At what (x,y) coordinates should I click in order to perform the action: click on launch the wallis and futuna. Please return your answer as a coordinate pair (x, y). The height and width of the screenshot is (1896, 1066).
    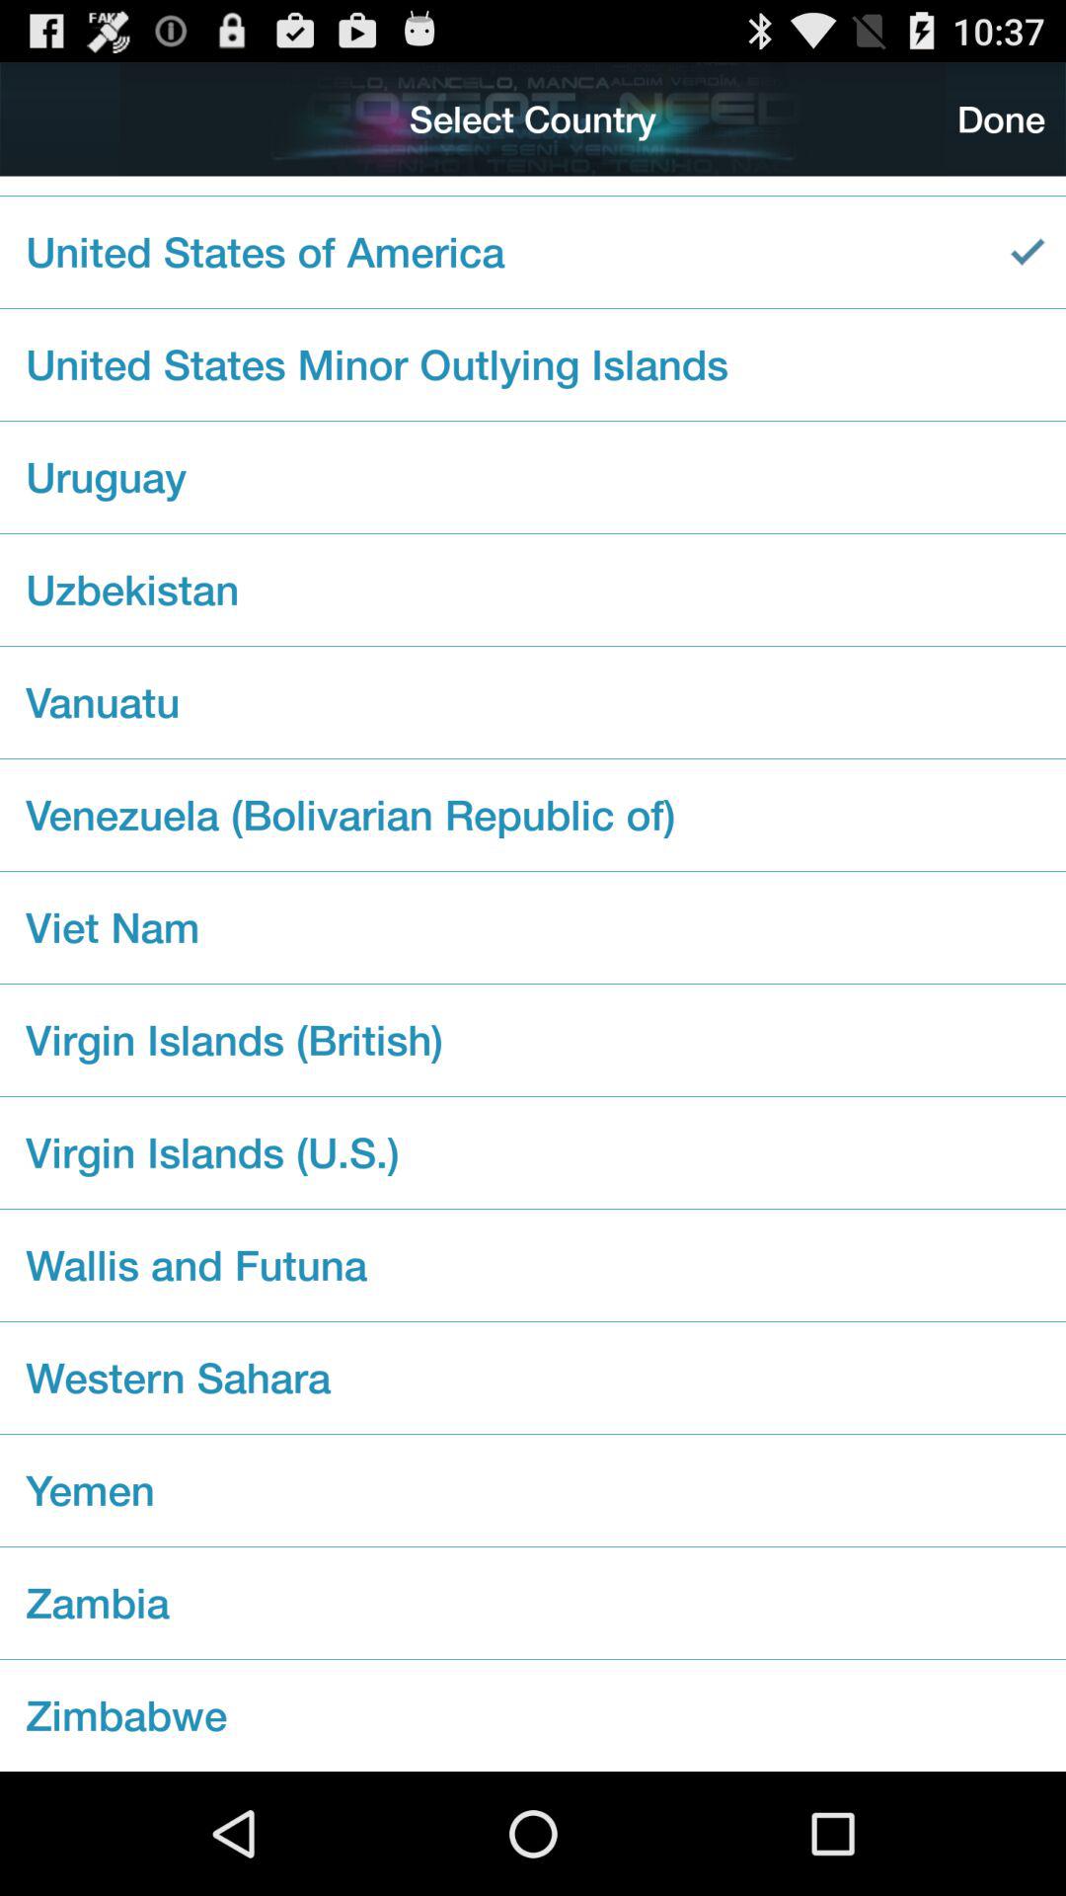
    Looking at the image, I should click on (533, 1264).